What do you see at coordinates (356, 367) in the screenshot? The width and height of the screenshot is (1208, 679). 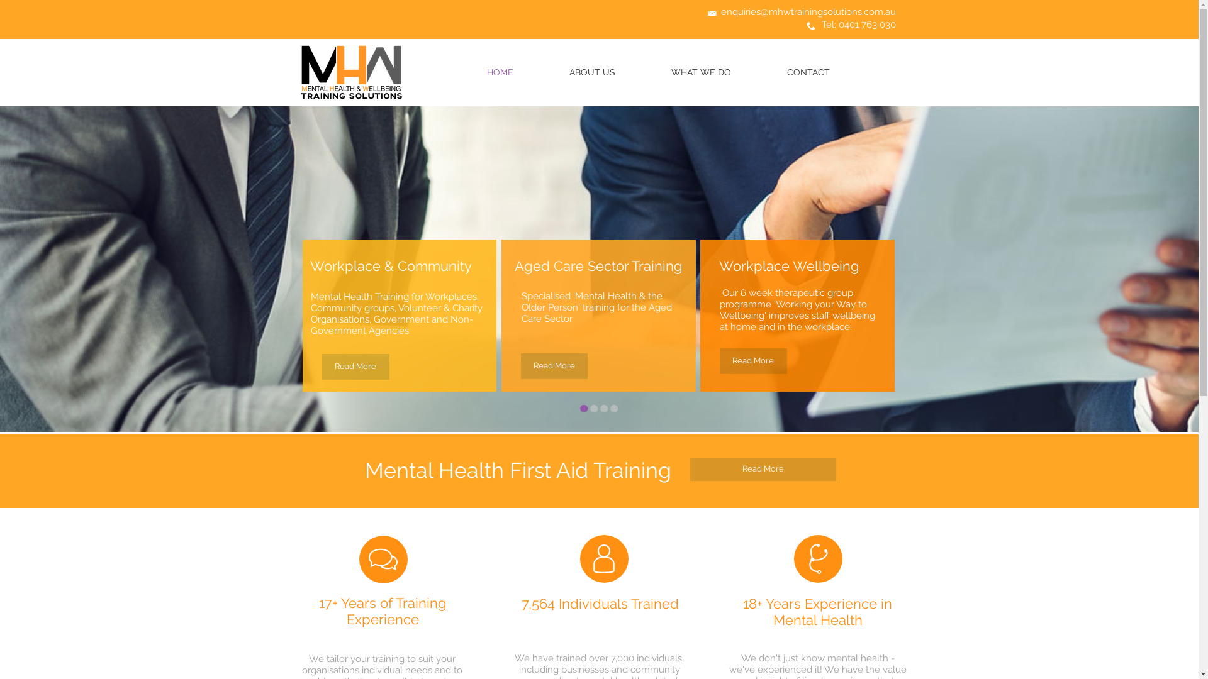 I see `Read More` at bounding box center [356, 367].